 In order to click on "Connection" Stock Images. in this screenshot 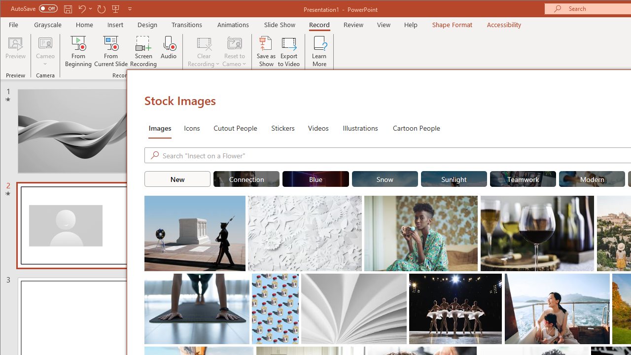, I will do `click(246, 178)`.